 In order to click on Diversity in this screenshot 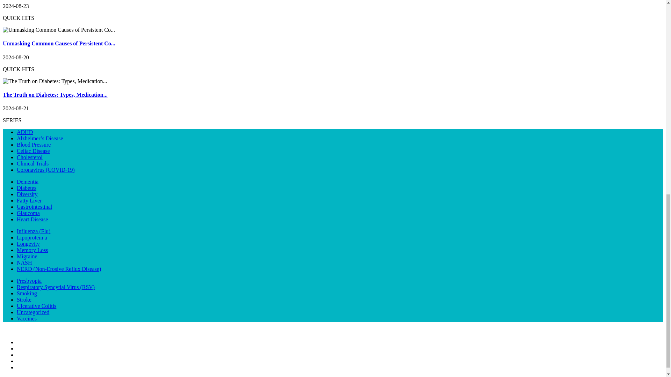, I will do `click(27, 194)`.